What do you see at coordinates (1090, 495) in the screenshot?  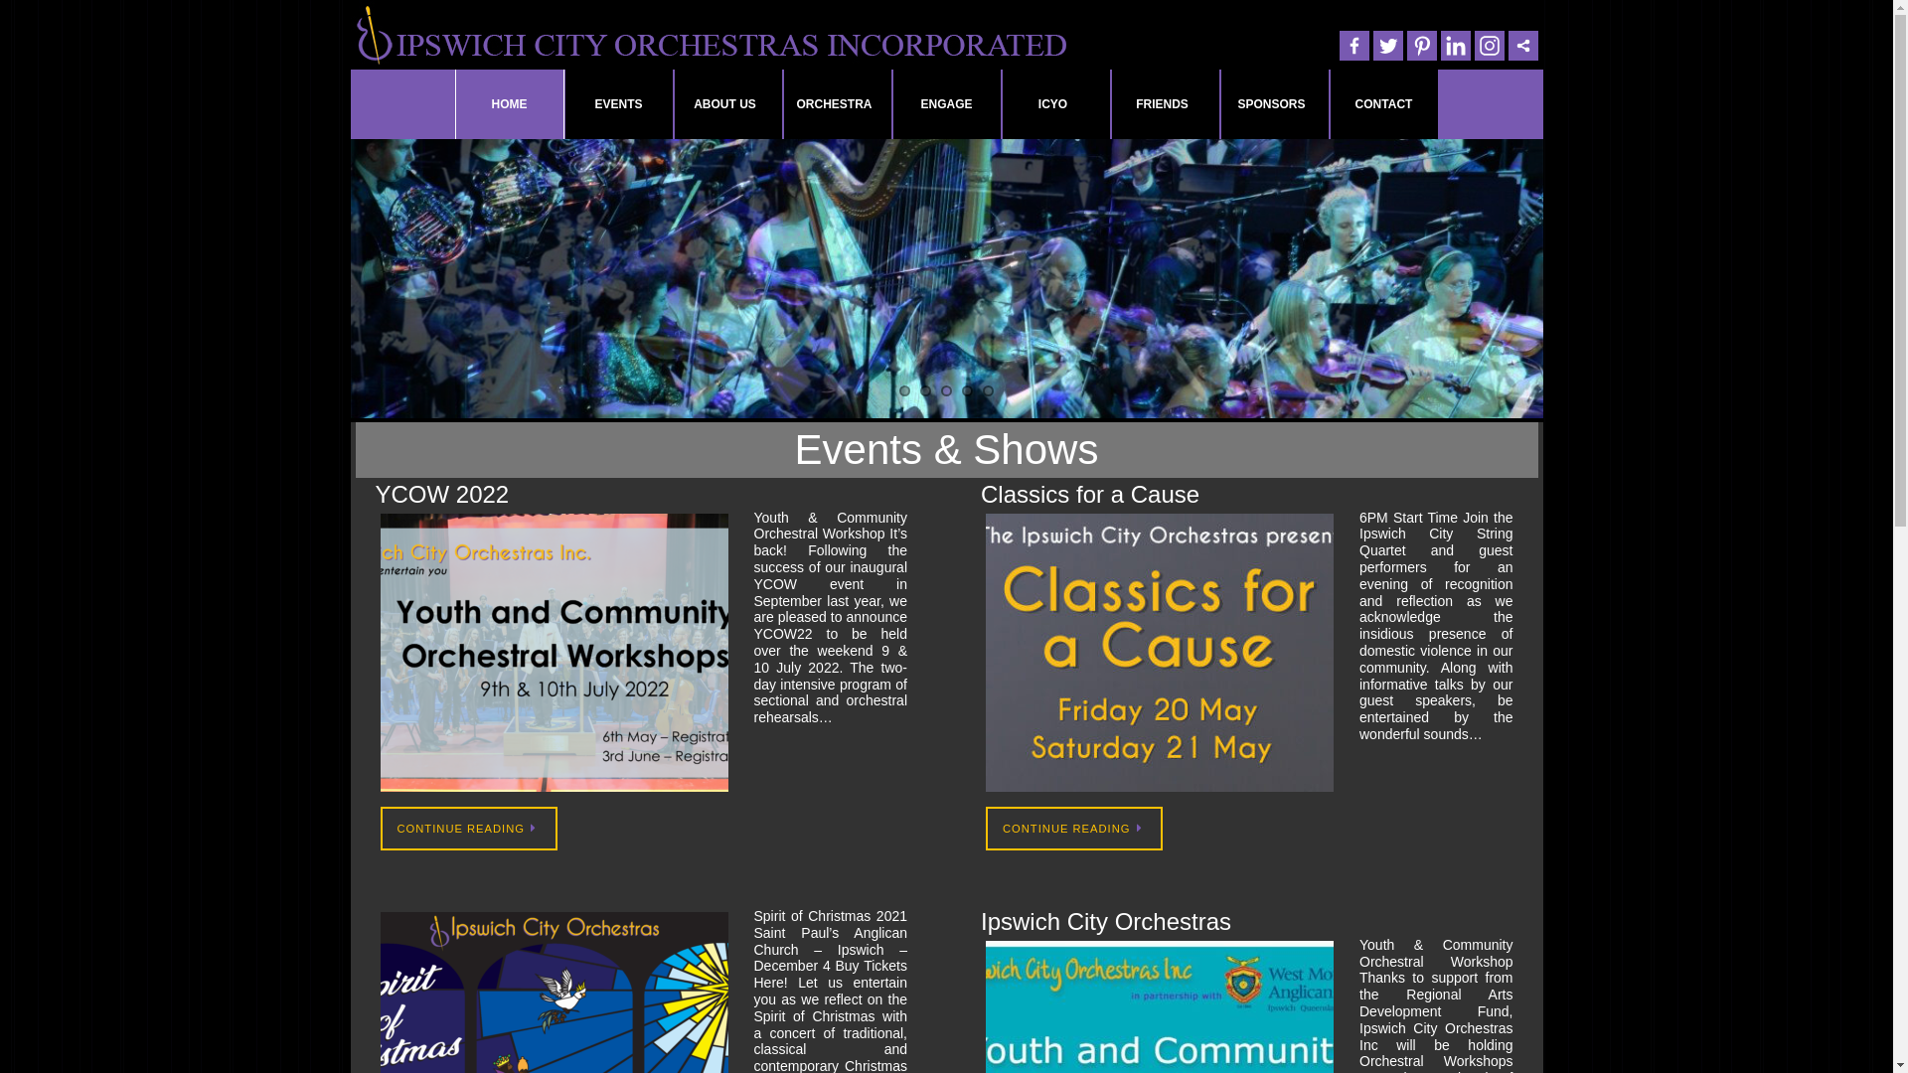 I see `Classics for a Cause` at bounding box center [1090, 495].